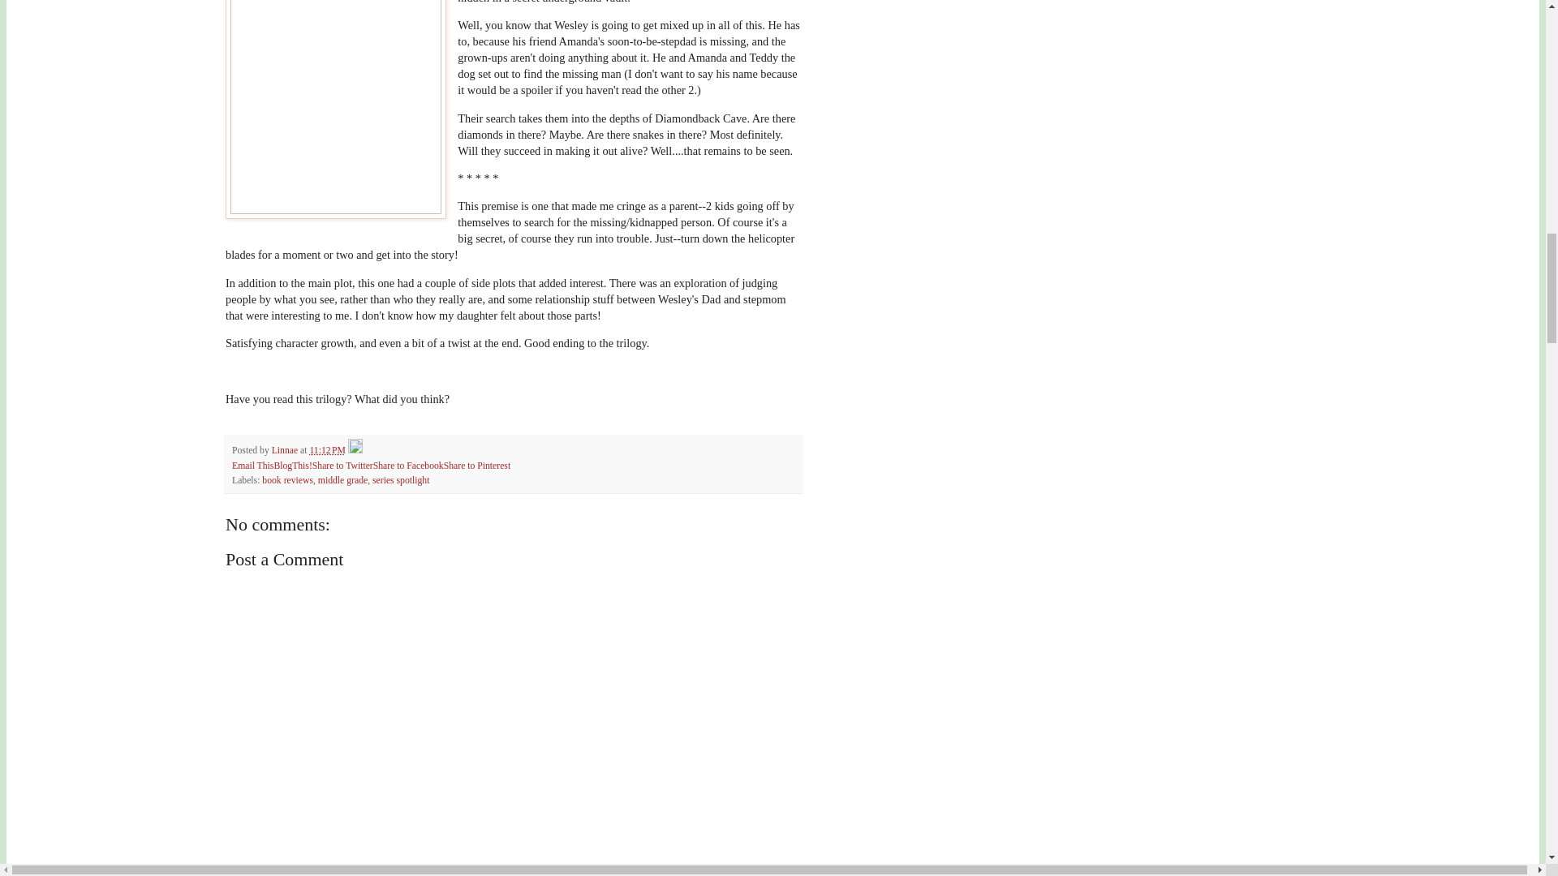 The width and height of the screenshot is (1558, 876). I want to click on Edit Post, so click(355, 449).